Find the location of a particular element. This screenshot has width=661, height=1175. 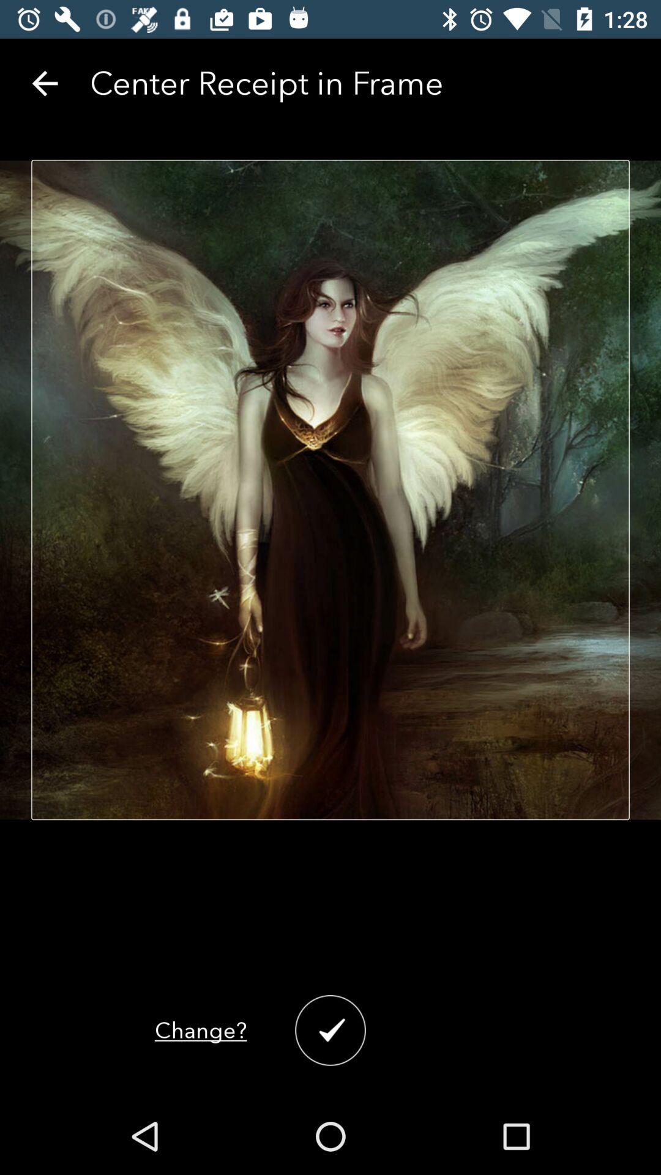

press item next to center receipt in is located at coordinates (45, 83).